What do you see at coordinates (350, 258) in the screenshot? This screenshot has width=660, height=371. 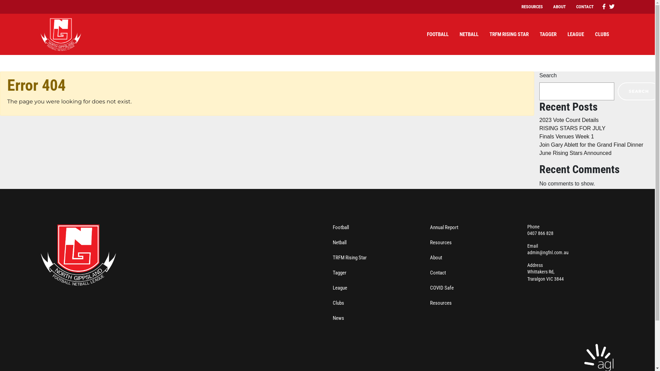 I see `TRFM Rising Star` at bounding box center [350, 258].